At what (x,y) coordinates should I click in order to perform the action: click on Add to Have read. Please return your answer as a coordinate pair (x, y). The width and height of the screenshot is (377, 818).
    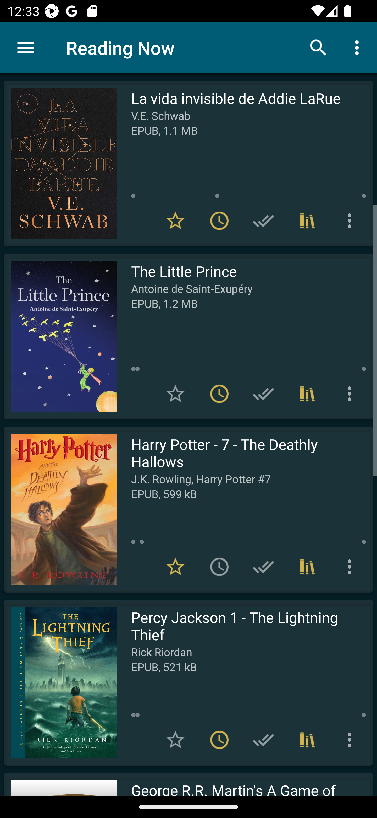
    Looking at the image, I should click on (263, 393).